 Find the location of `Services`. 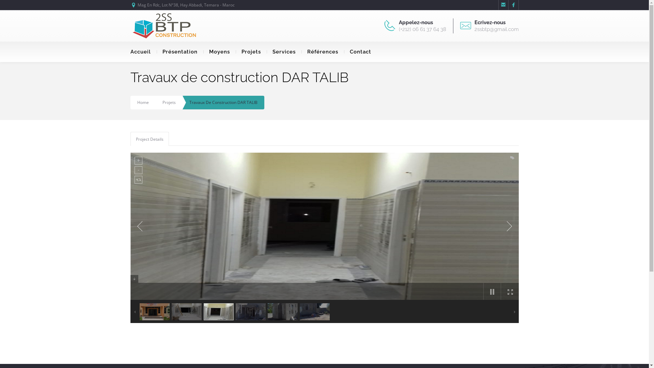

Services is located at coordinates (284, 52).